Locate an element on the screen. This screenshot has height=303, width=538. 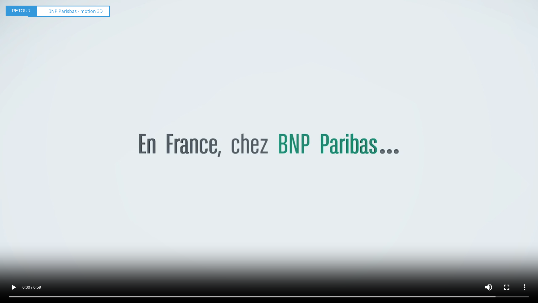
RETOUR is located at coordinates (21, 11).